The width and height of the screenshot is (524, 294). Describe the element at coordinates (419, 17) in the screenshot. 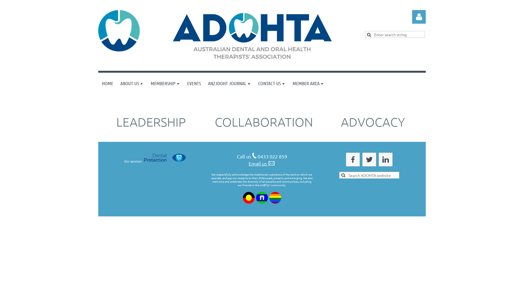

I see `Log in` at that location.